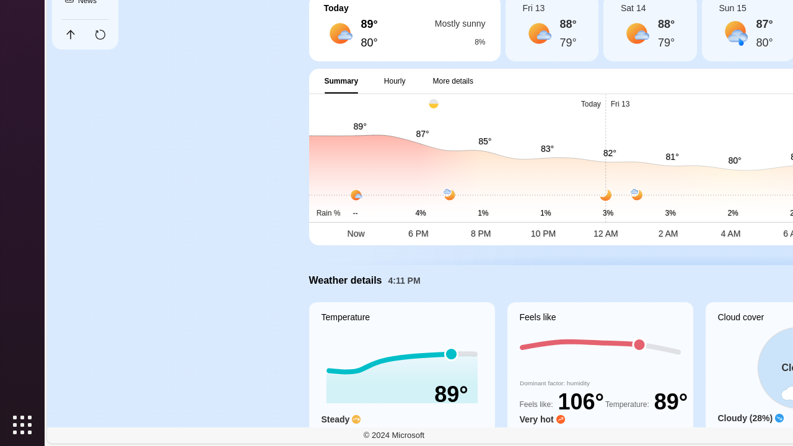 The height and width of the screenshot is (446, 793). Describe the element at coordinates (22, 425) in the screenshot. I see `Show Applications` at that location.